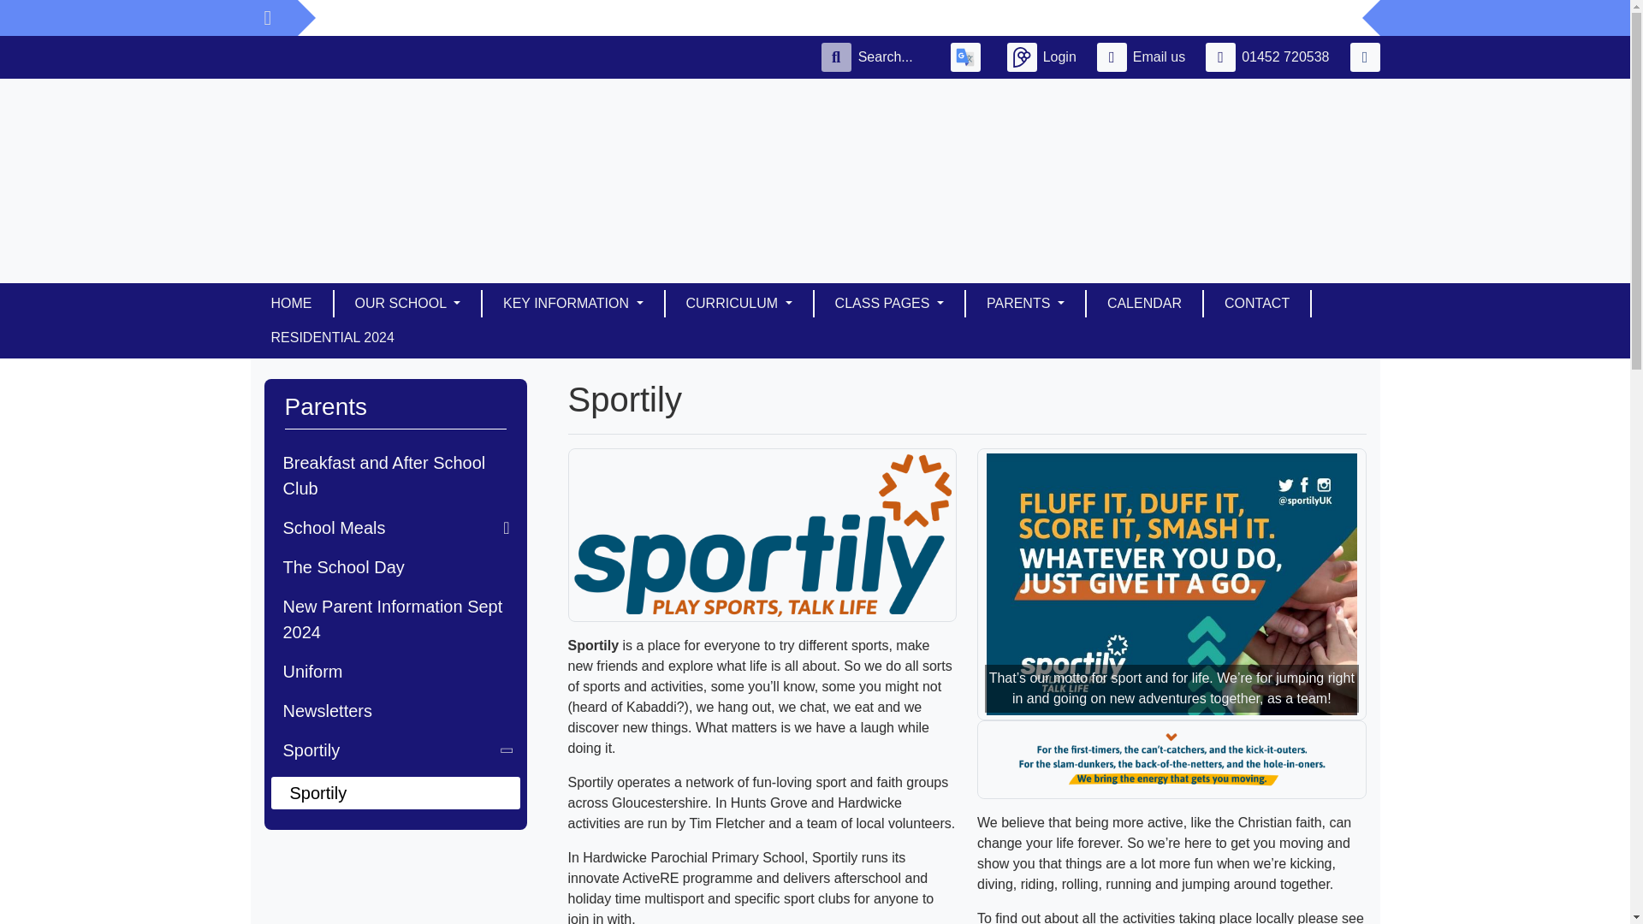 This screenshot has height=924, width=1643. What do you see at coordinates (1145, 56) in the screenshot?
I see `Email us` at bounding box center [1145, 56].